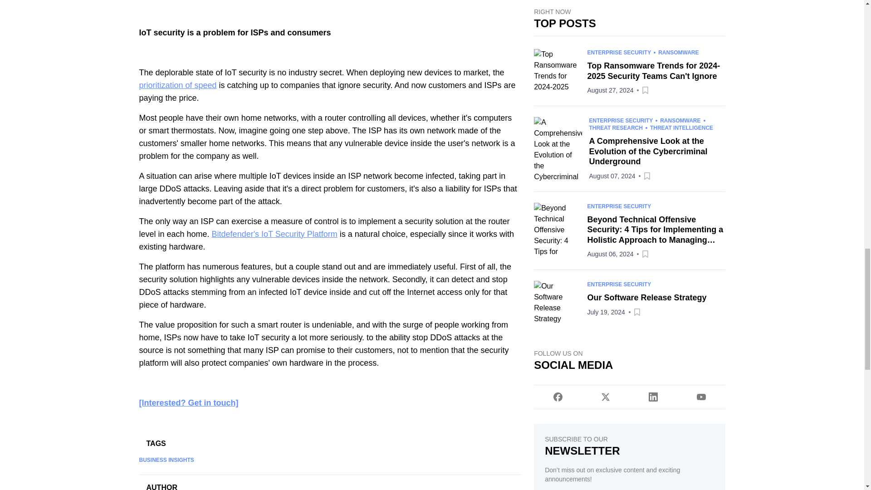 This screenshot has width=871, height=490. I want to click on BUSINESS INSIGHTS, so click(166, 460).